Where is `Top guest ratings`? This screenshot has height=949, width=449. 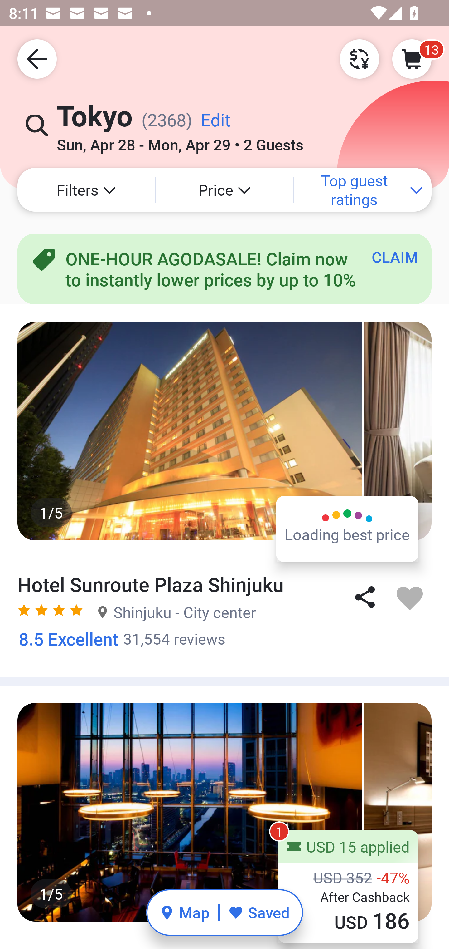
Top guest ratings is located at coordinates (363, 190).